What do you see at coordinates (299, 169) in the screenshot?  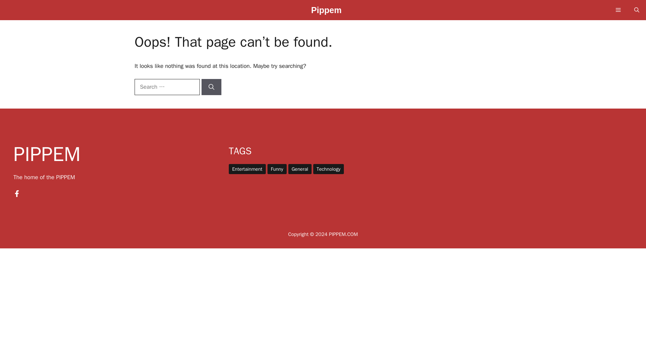 I see `General` at bounding box center [299, 169].